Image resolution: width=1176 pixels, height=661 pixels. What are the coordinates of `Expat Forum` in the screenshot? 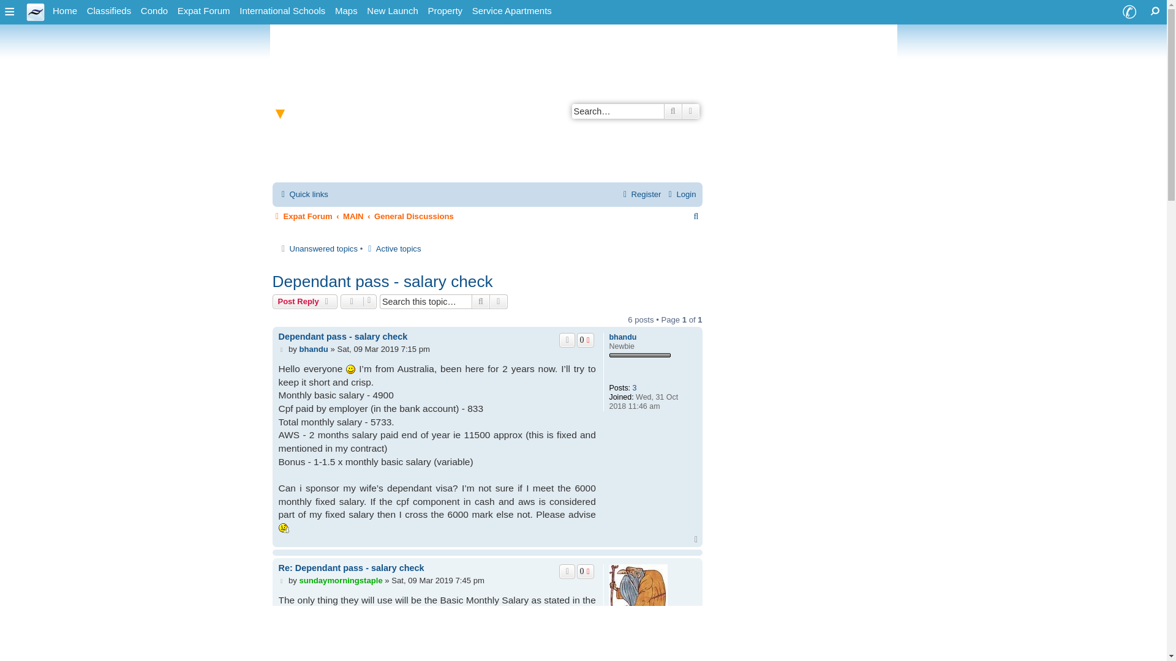 It's located at (204, 11).